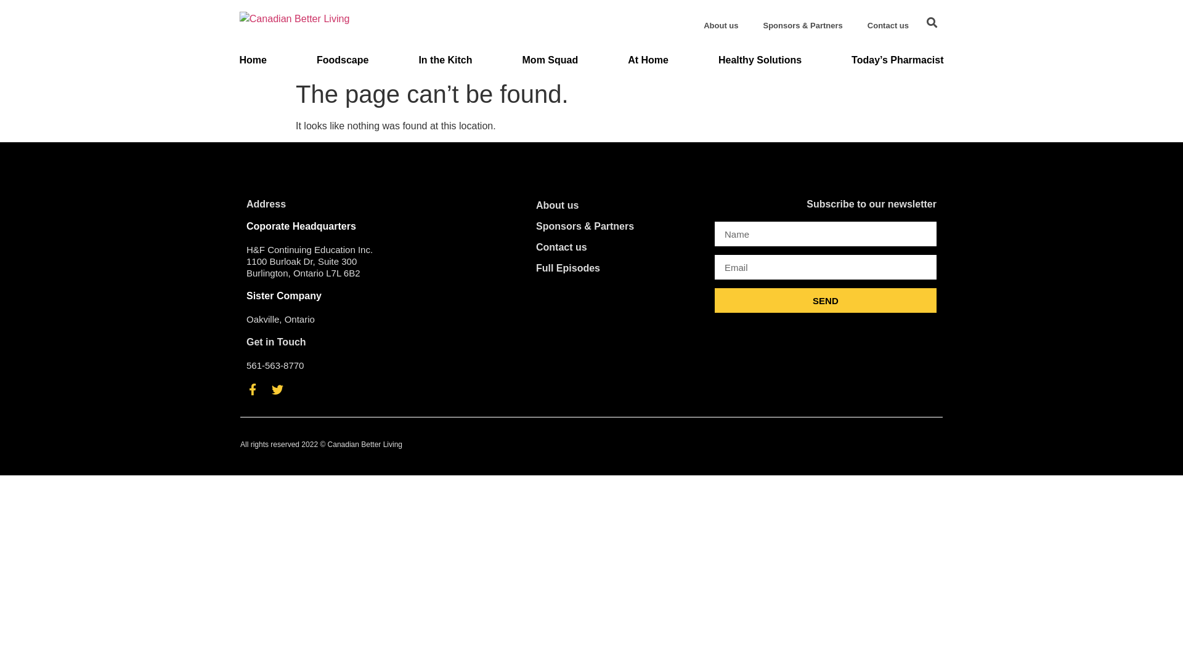 Image resolution: width=1183 pixels, height=665 pixels. Describe the element at coordinates (760, 60) in the screenshot. I see `Healthy Solutions` at that location.